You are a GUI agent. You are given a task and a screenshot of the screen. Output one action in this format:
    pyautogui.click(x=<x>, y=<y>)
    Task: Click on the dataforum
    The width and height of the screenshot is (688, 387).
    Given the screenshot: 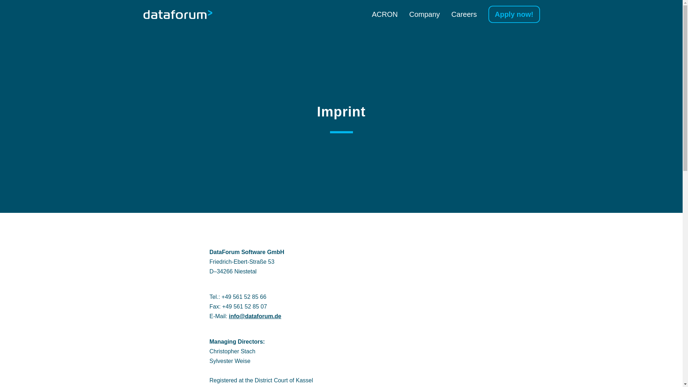 What is the action you would take?
    pyautogui.click(x=177, y=14)
    